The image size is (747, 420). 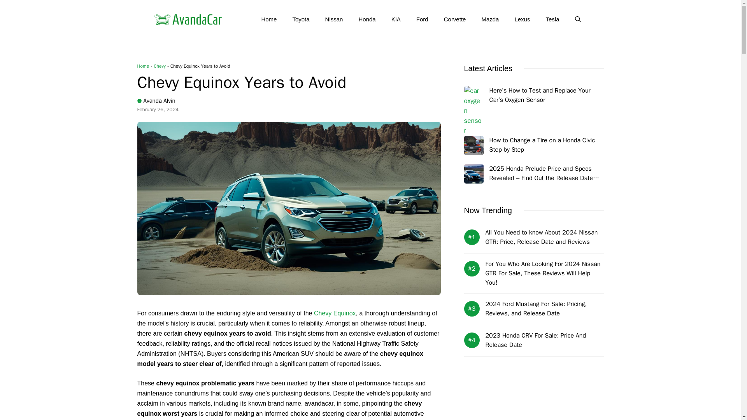 What do you see at coordinates (300, 19) in the screenshot?
I see `Toyota` at bounding box center [300, 19].